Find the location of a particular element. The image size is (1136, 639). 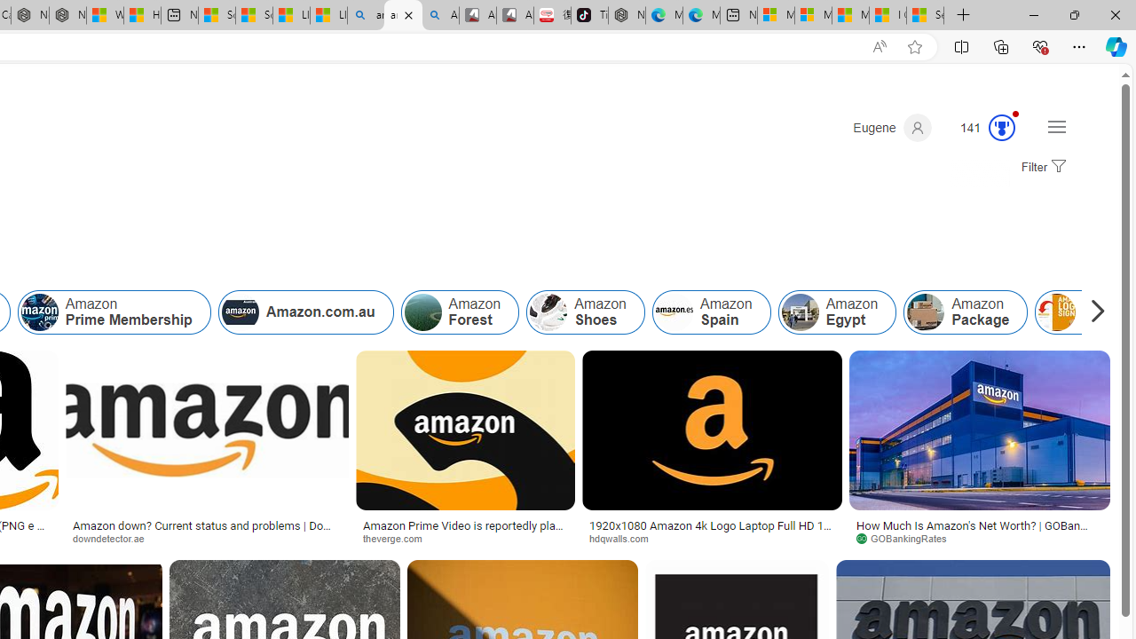

GOBankingRates is located at coordinates (980, 538).